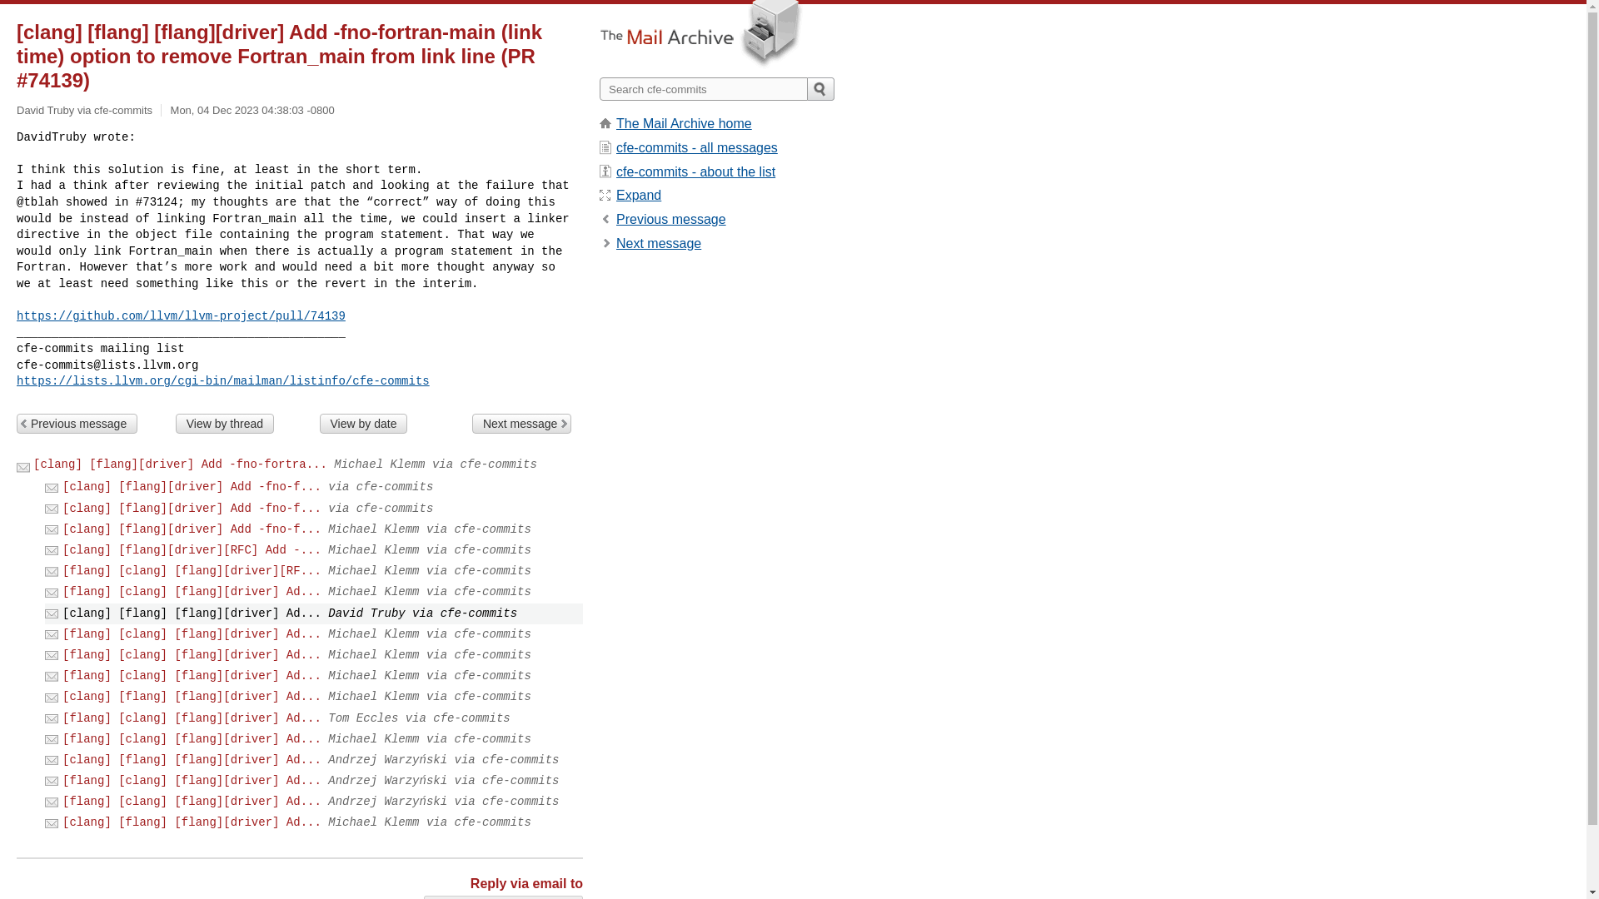 This screenshot has height=899, width=1599. What do you see at coordinates (695, 171) in the screenshot?
I see `cfe-commits - about the list` at bounding box center [695, 171].